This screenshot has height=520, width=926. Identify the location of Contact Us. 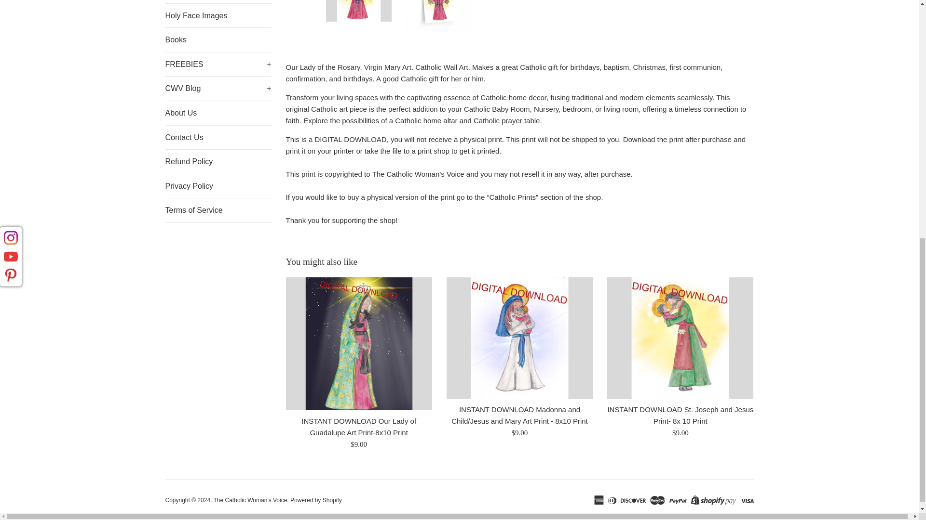
(218, 138).